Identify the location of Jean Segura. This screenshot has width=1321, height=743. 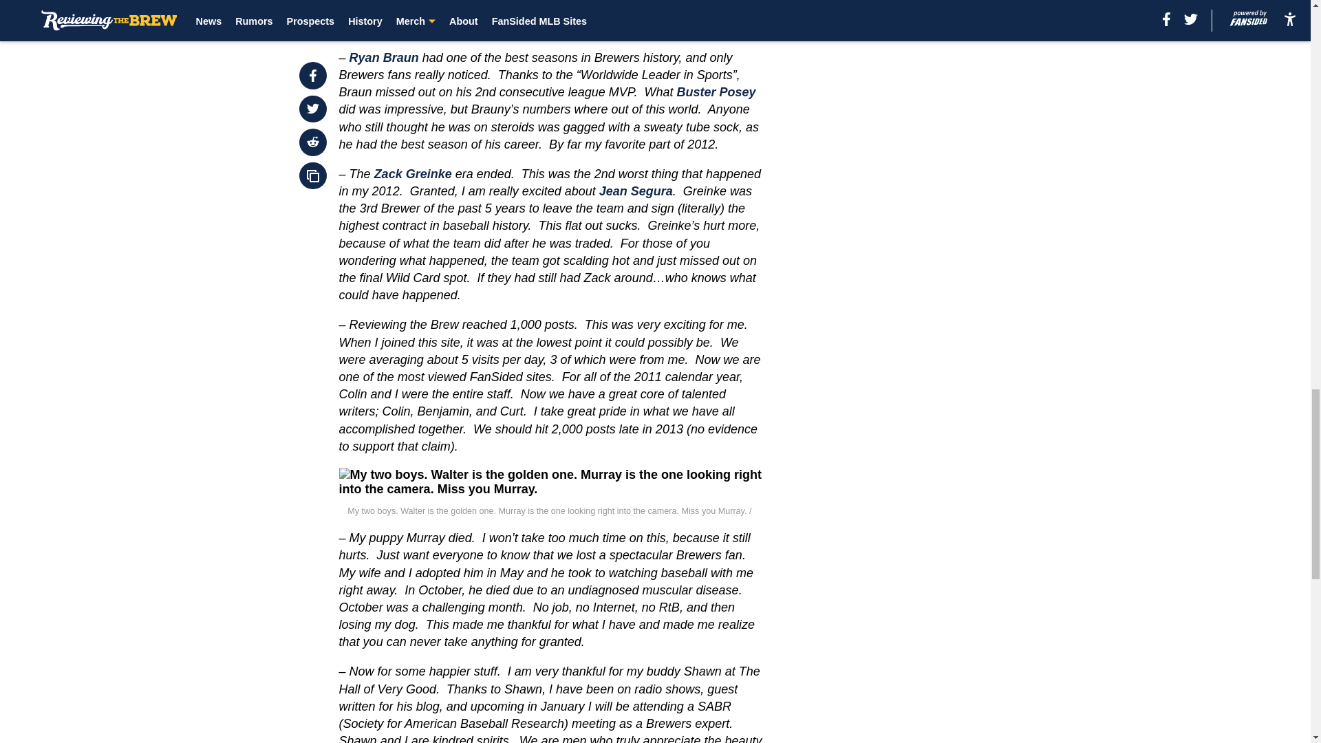
(636, 191).